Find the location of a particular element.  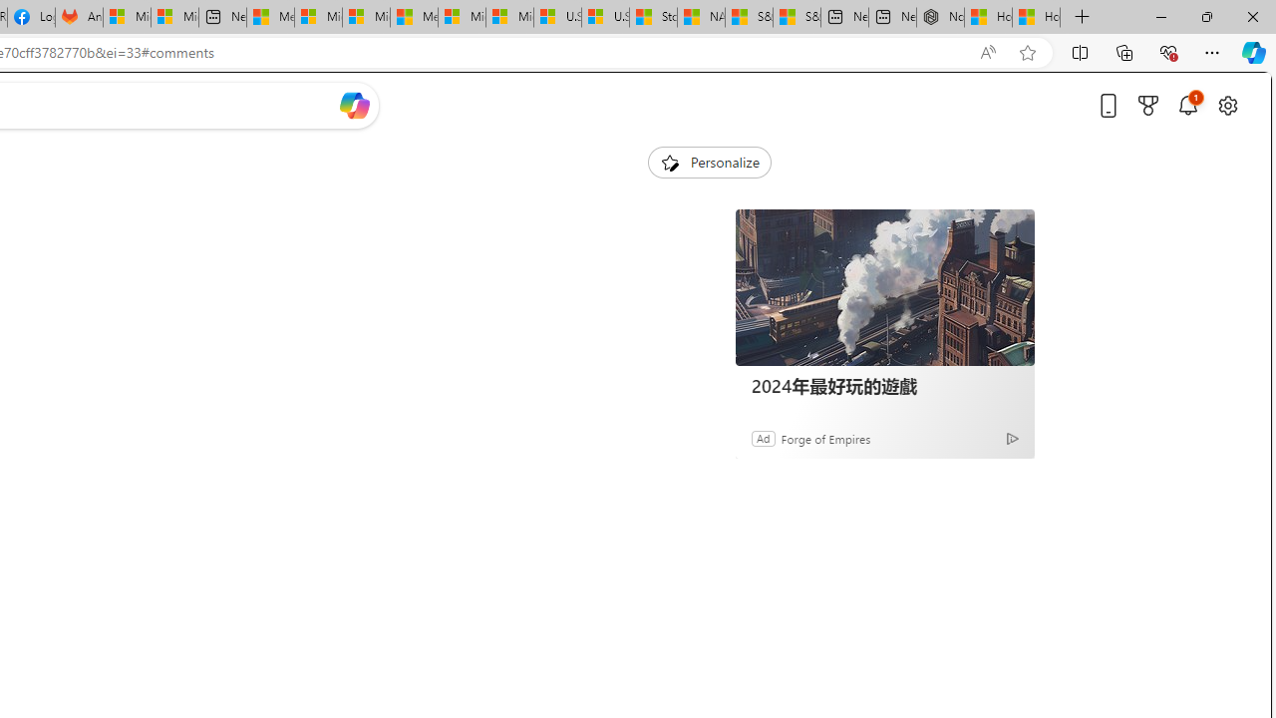

Open settings is located at coordinates (1228, 105).